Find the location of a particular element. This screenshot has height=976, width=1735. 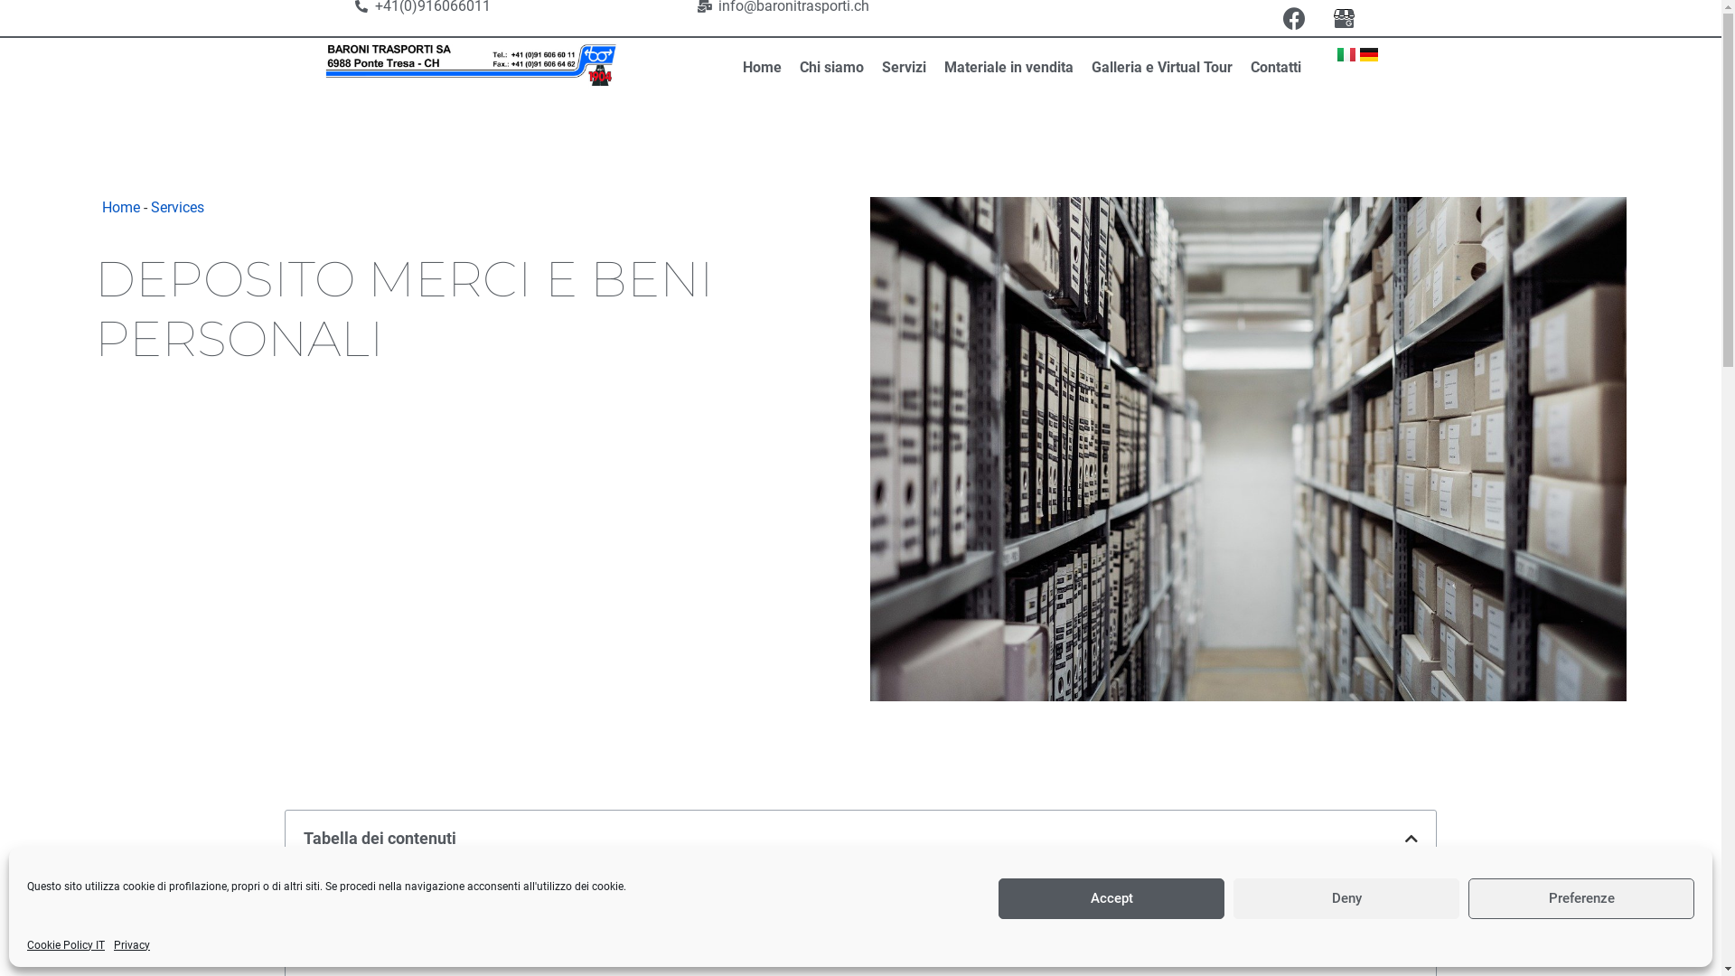

Servizi is located at coordinates (904, 68).